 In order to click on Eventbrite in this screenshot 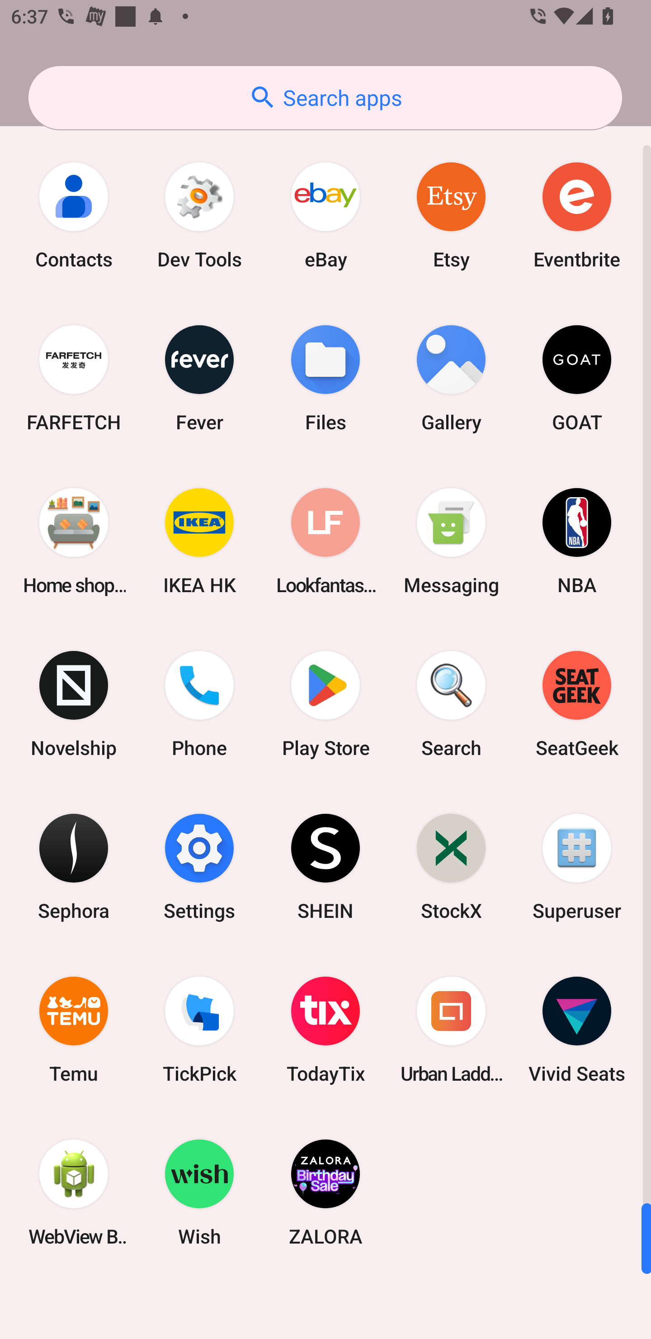, I will do `click(577, 215)`.